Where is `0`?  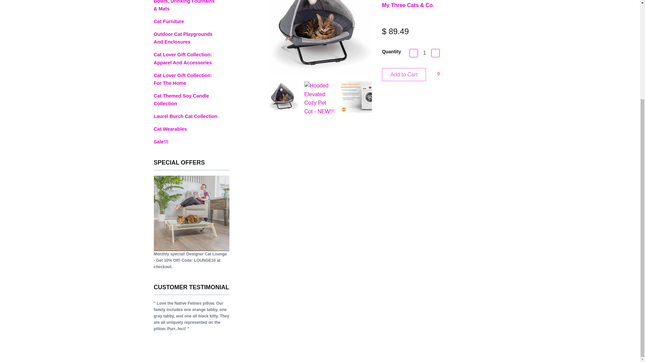
0 is located at coordinates (438, 74).